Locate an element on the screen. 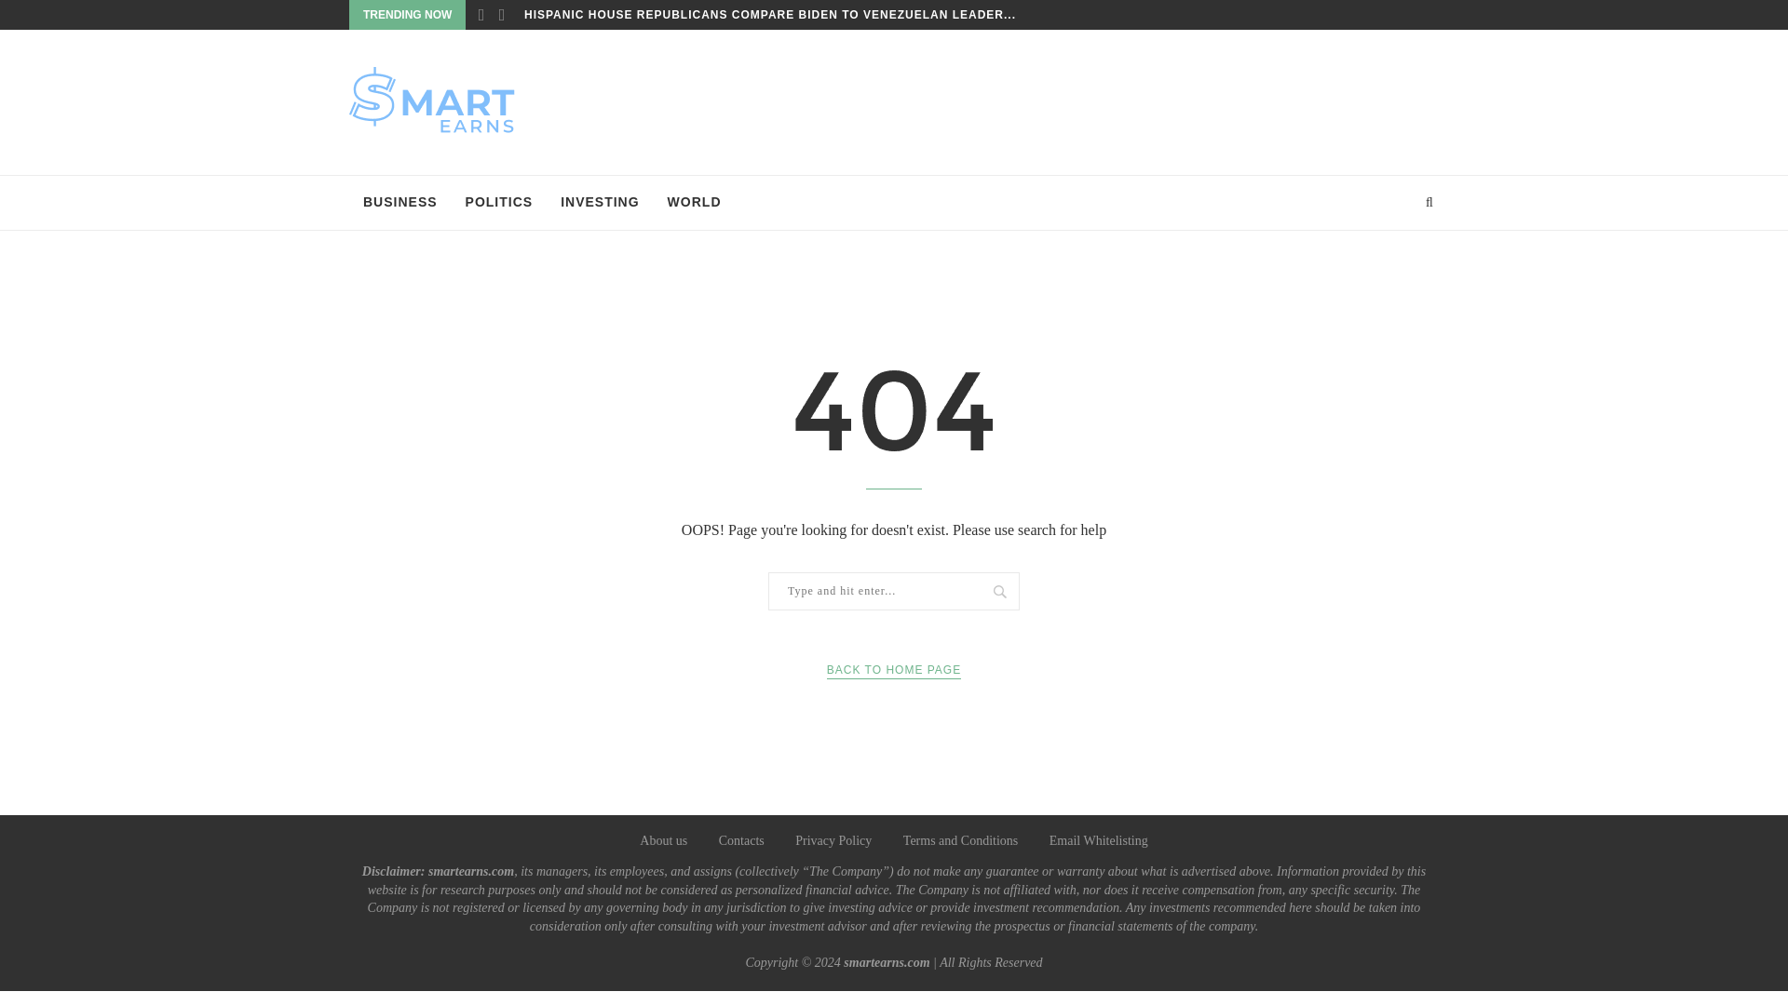  BUSINESS is located at coordinates (400, 203).